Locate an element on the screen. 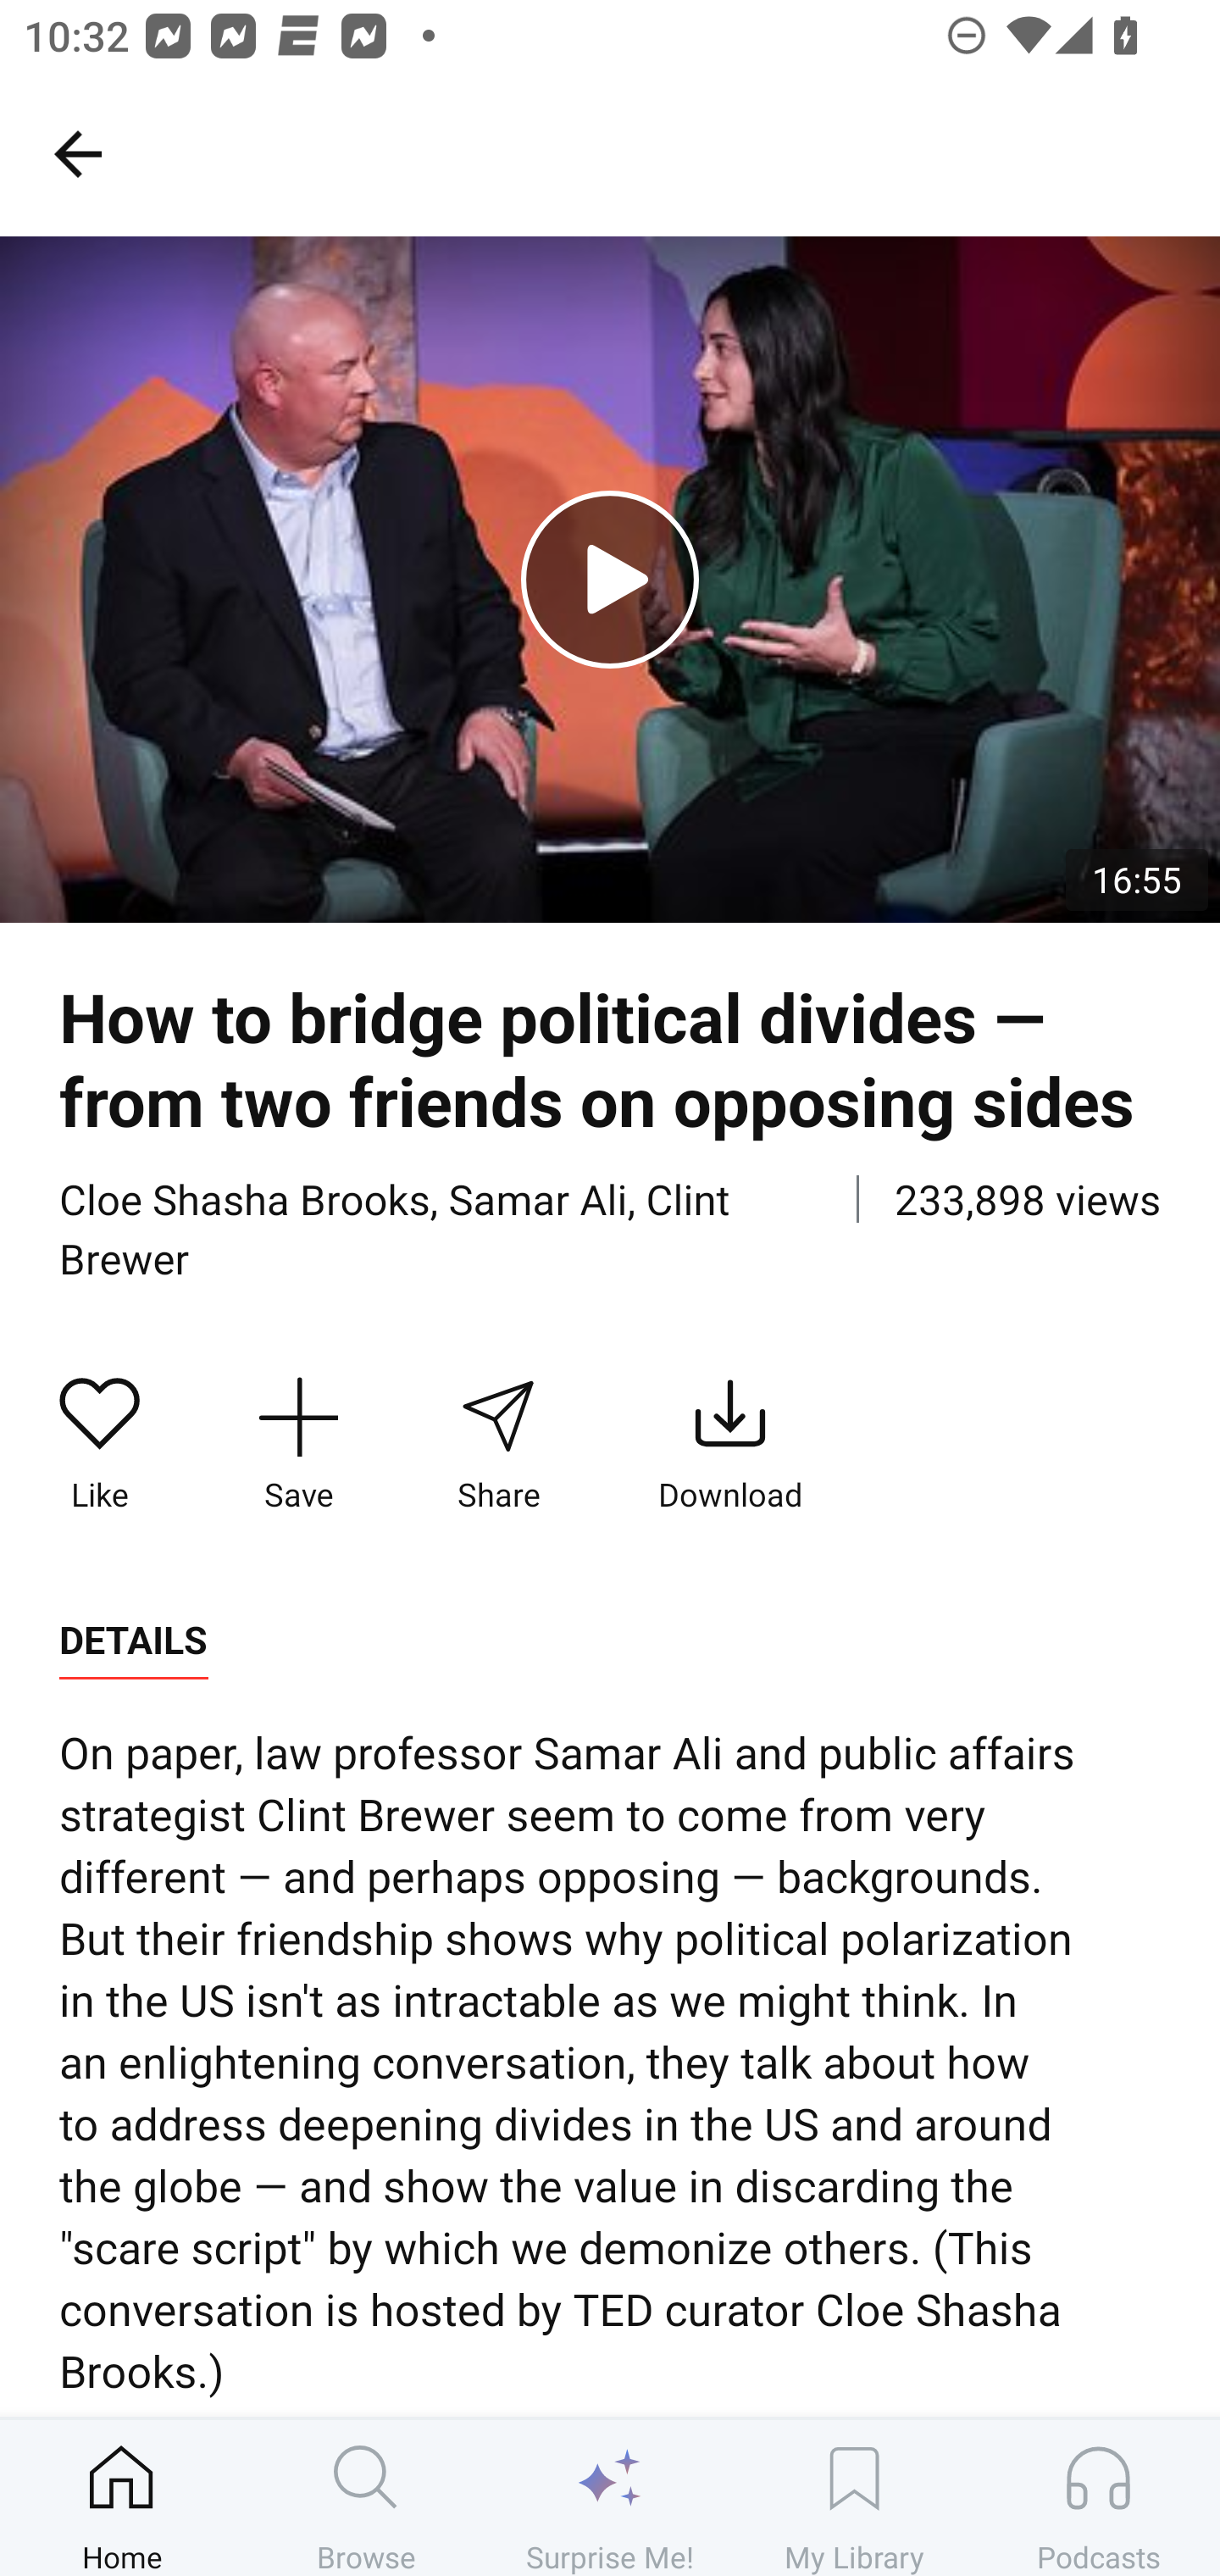 The image size is (1220, 2576). DETAILS is located at coordinates (133, 1641).